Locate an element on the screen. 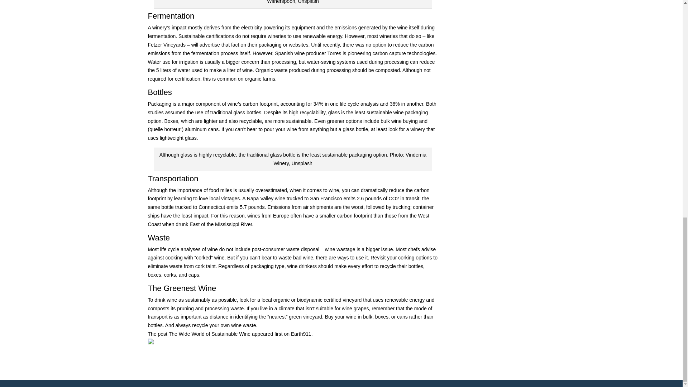 The image size is (688, 387). lightweight glass is located at coordinates (178, 138).